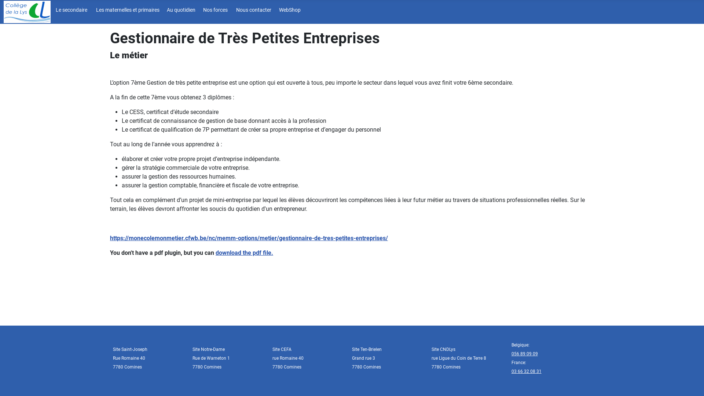 The image size is (704, 396). What do you see at coordinates (70, 11) in the screenshot?
I see `Le secondaire` at bounding box center [70, 11].